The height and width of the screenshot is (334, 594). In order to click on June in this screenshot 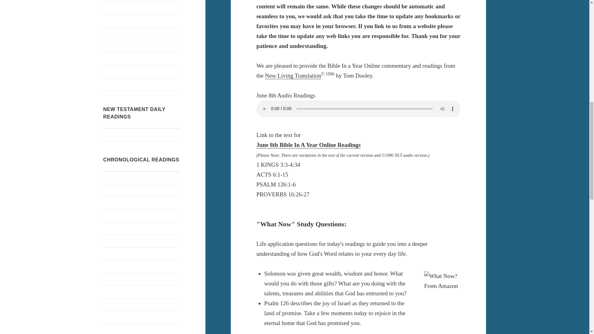, I will do `click(308, 145)`.